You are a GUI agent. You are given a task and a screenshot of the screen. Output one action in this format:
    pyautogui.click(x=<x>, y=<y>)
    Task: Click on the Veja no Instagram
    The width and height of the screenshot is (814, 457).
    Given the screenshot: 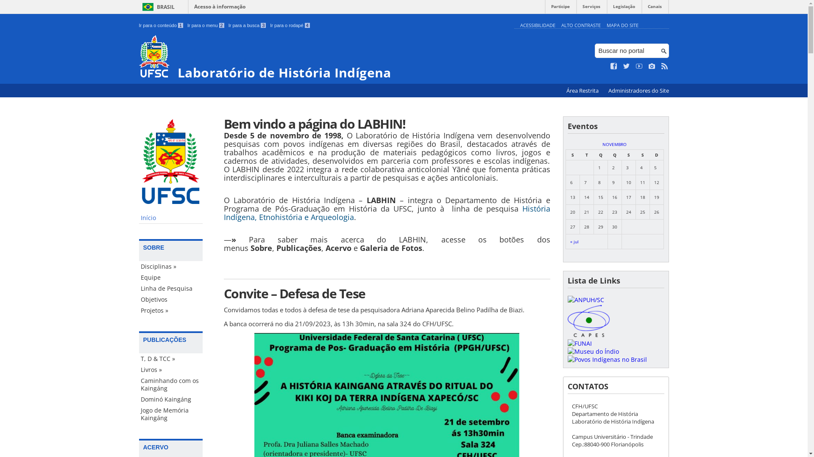 What is the action you would take?
    pyautogui.click(x=652, y=66)
    